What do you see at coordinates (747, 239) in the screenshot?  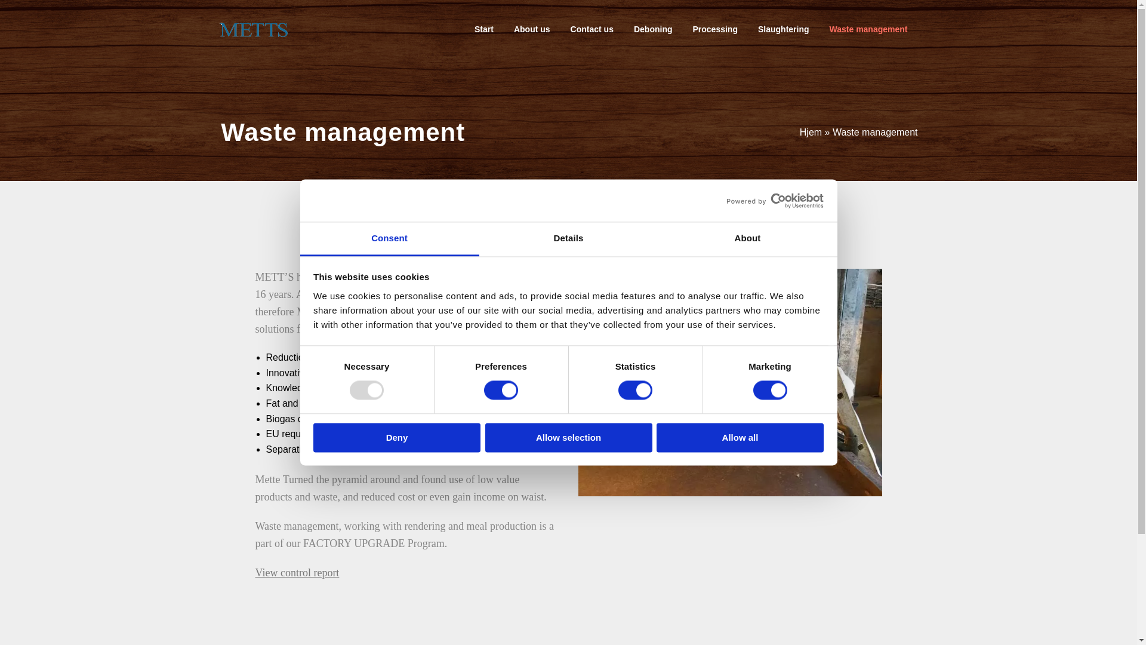 I see `About` at bounding box center [747, 239].